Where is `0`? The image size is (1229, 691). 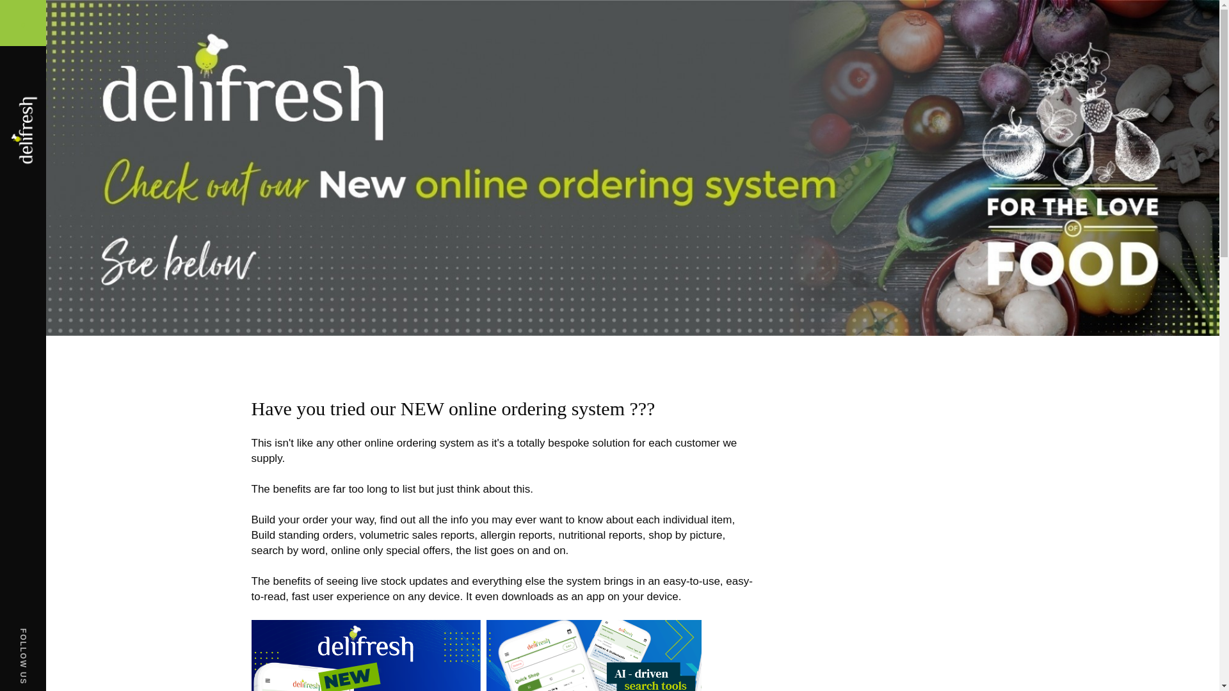 0 is located at coordinates (23, 23).